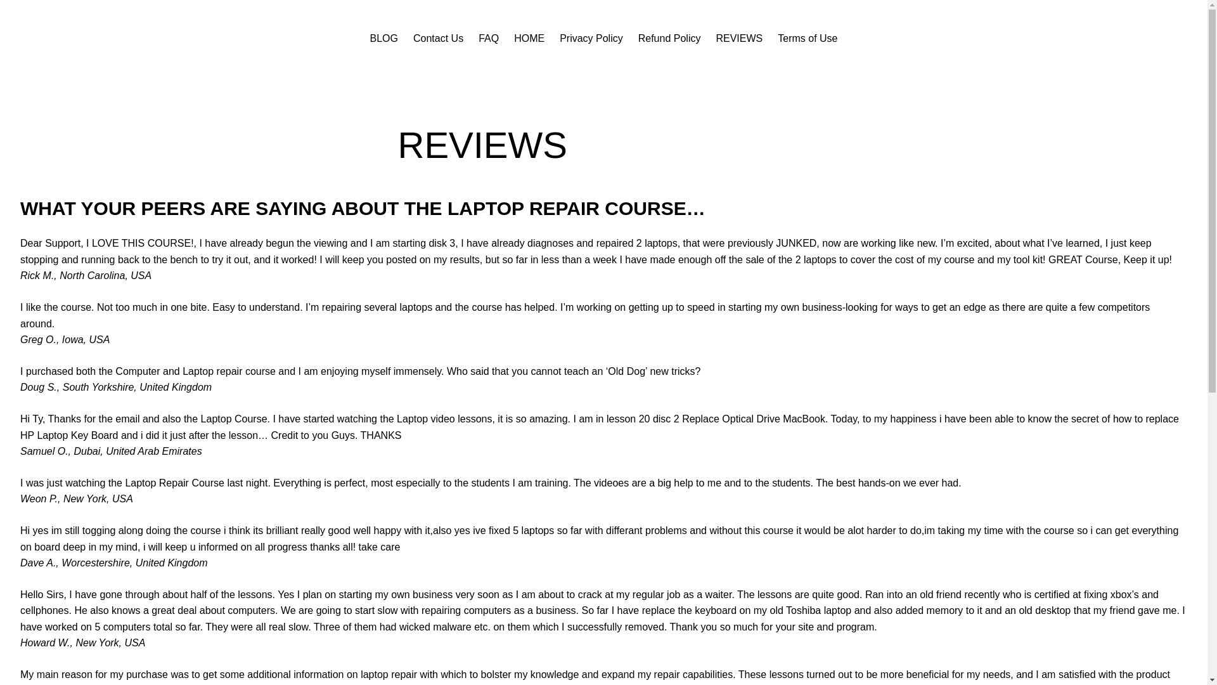 The image size is (1217, 685). What do you see at coordinates (529, 38) in the screenshot?
I see `HOME` at bounding box center [529, 38].